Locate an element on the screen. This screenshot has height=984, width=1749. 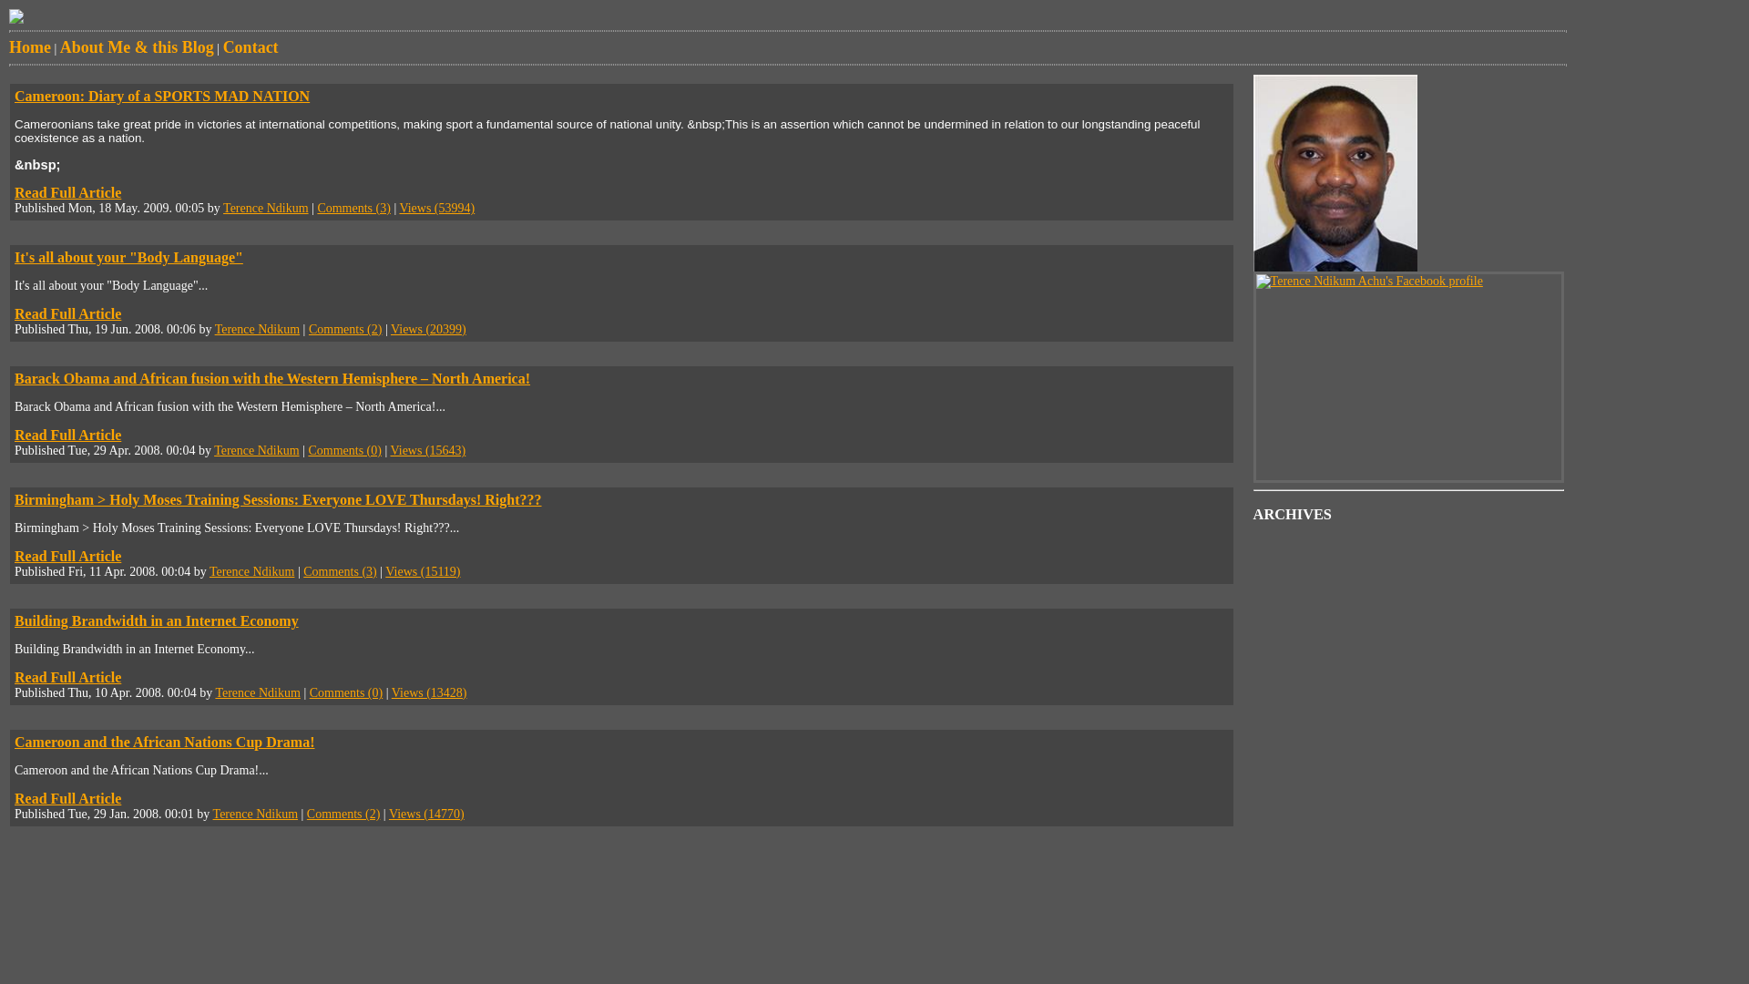
Views (20399) is located at coordinates (428, 330).